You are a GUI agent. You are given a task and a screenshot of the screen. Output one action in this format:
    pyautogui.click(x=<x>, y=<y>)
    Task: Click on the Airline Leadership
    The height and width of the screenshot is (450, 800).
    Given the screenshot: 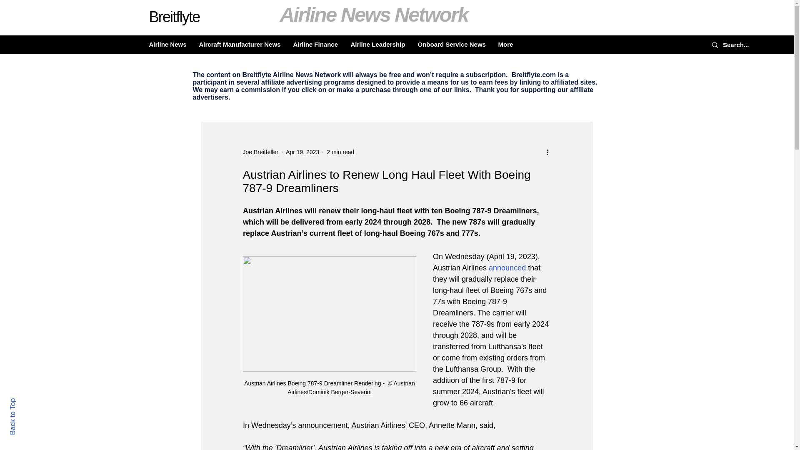 What is the action you would take?
    pyautogui.click(x=377, y=44)
    